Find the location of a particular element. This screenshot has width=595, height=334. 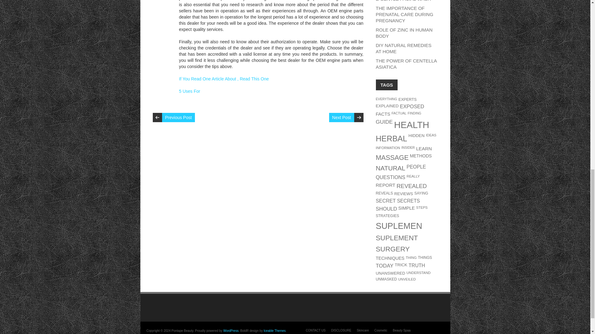

EXPLAINED is located at coordinates (387, 106).